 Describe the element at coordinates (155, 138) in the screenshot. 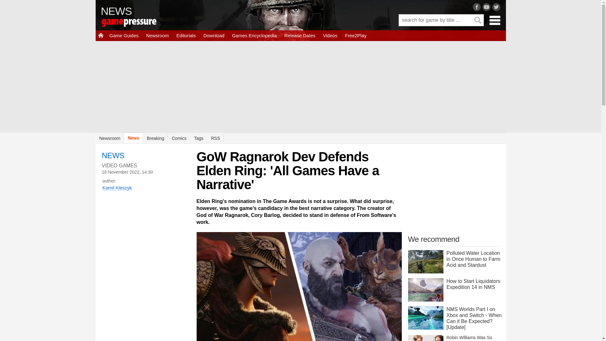

I see `Breaking` at that location.